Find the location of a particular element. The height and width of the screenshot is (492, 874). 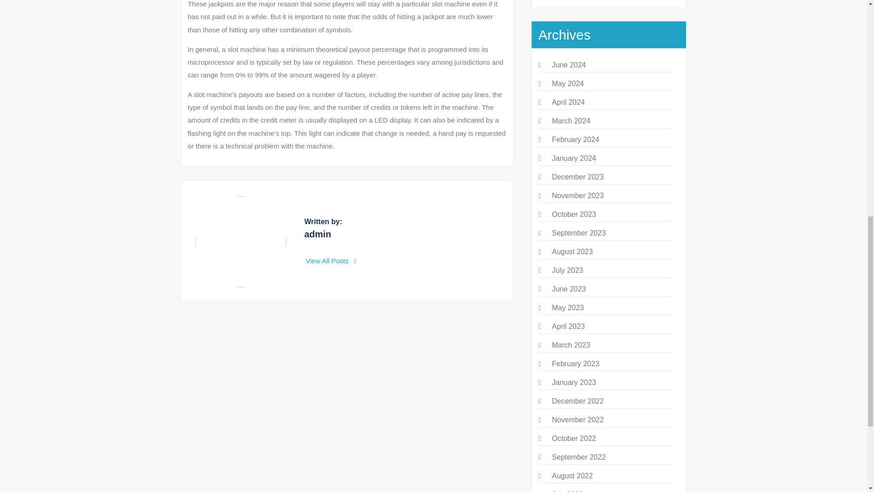

June 2023 is located at coordinates (568, 289).